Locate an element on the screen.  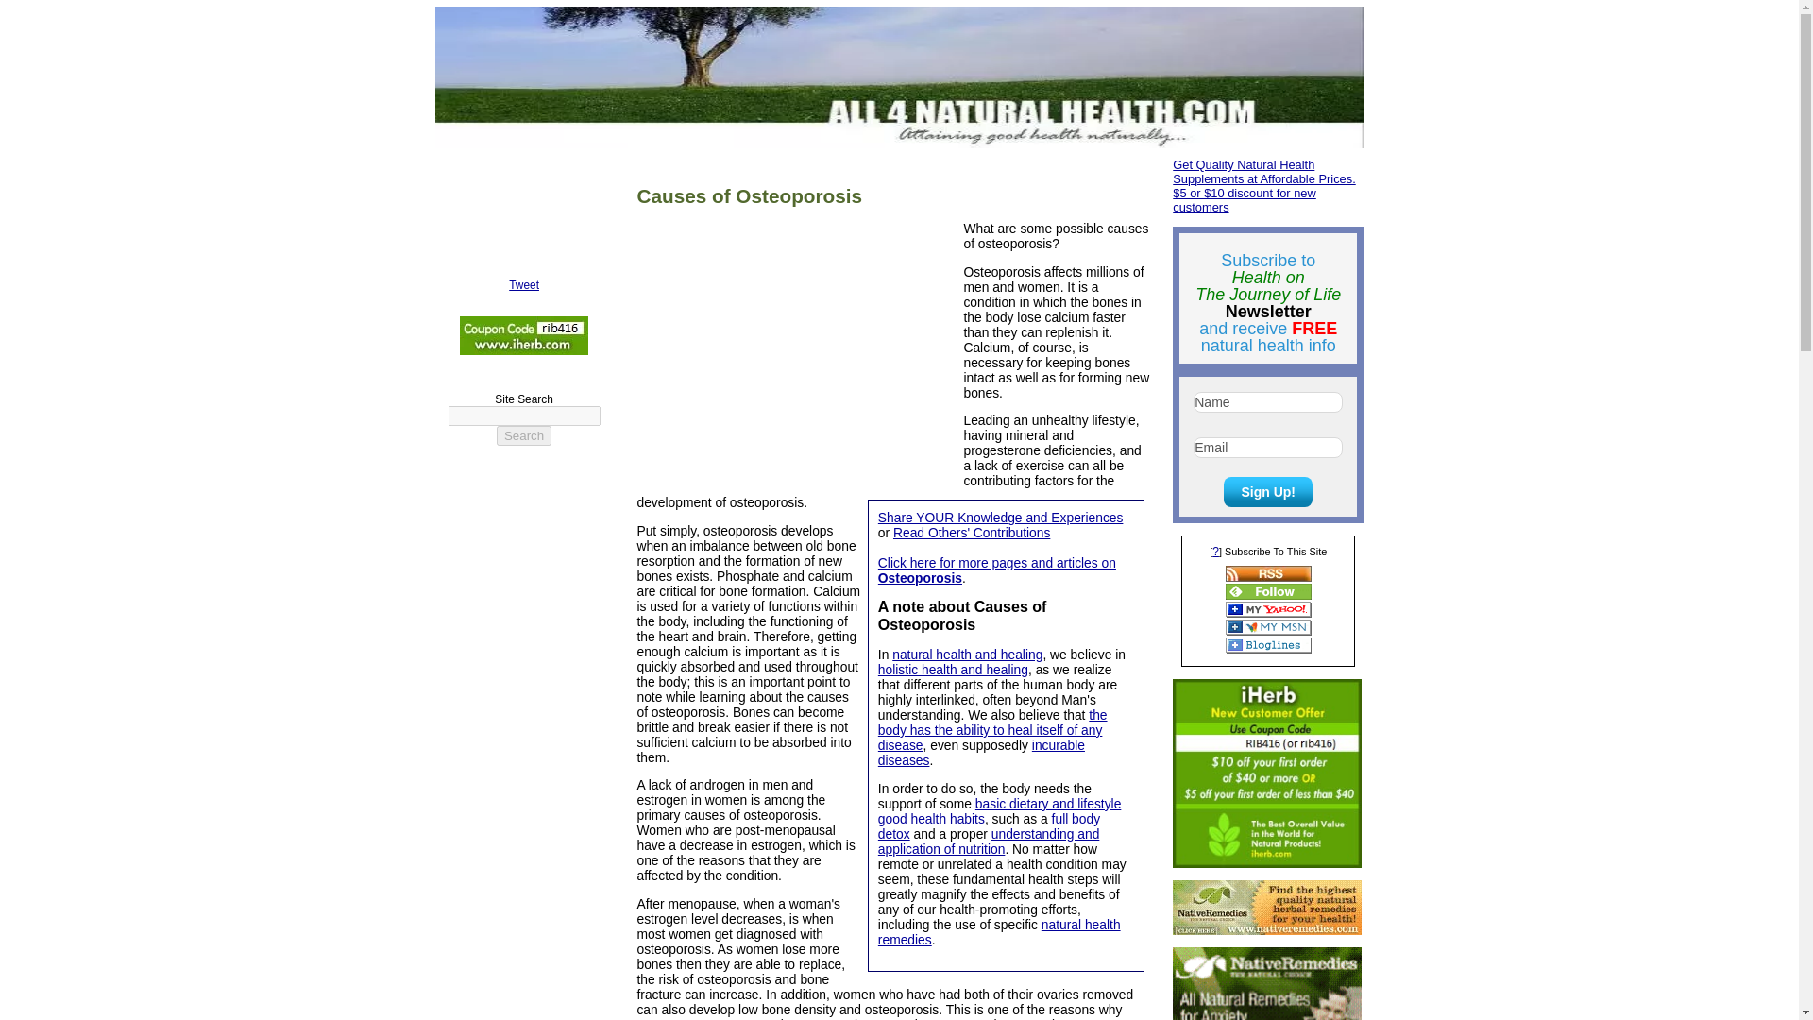
natural health and healing is located at coordinates (967, 654).